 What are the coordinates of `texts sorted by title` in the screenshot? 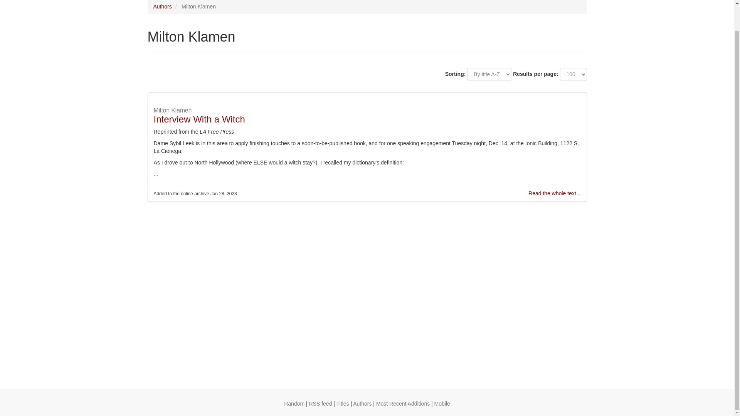 It's located at (343, 404).